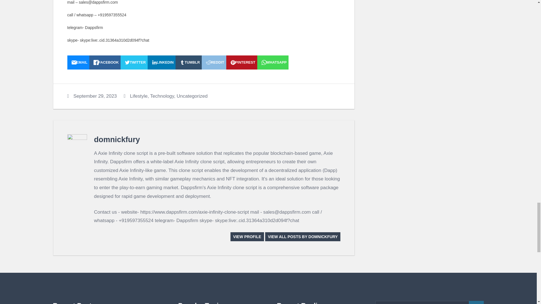 Image resolution: width=541 pixels, height=304 pixels. What do you see at coordinates (162, 96) in the screenshot?
I see `Technology` at bounding box center [162, 96].